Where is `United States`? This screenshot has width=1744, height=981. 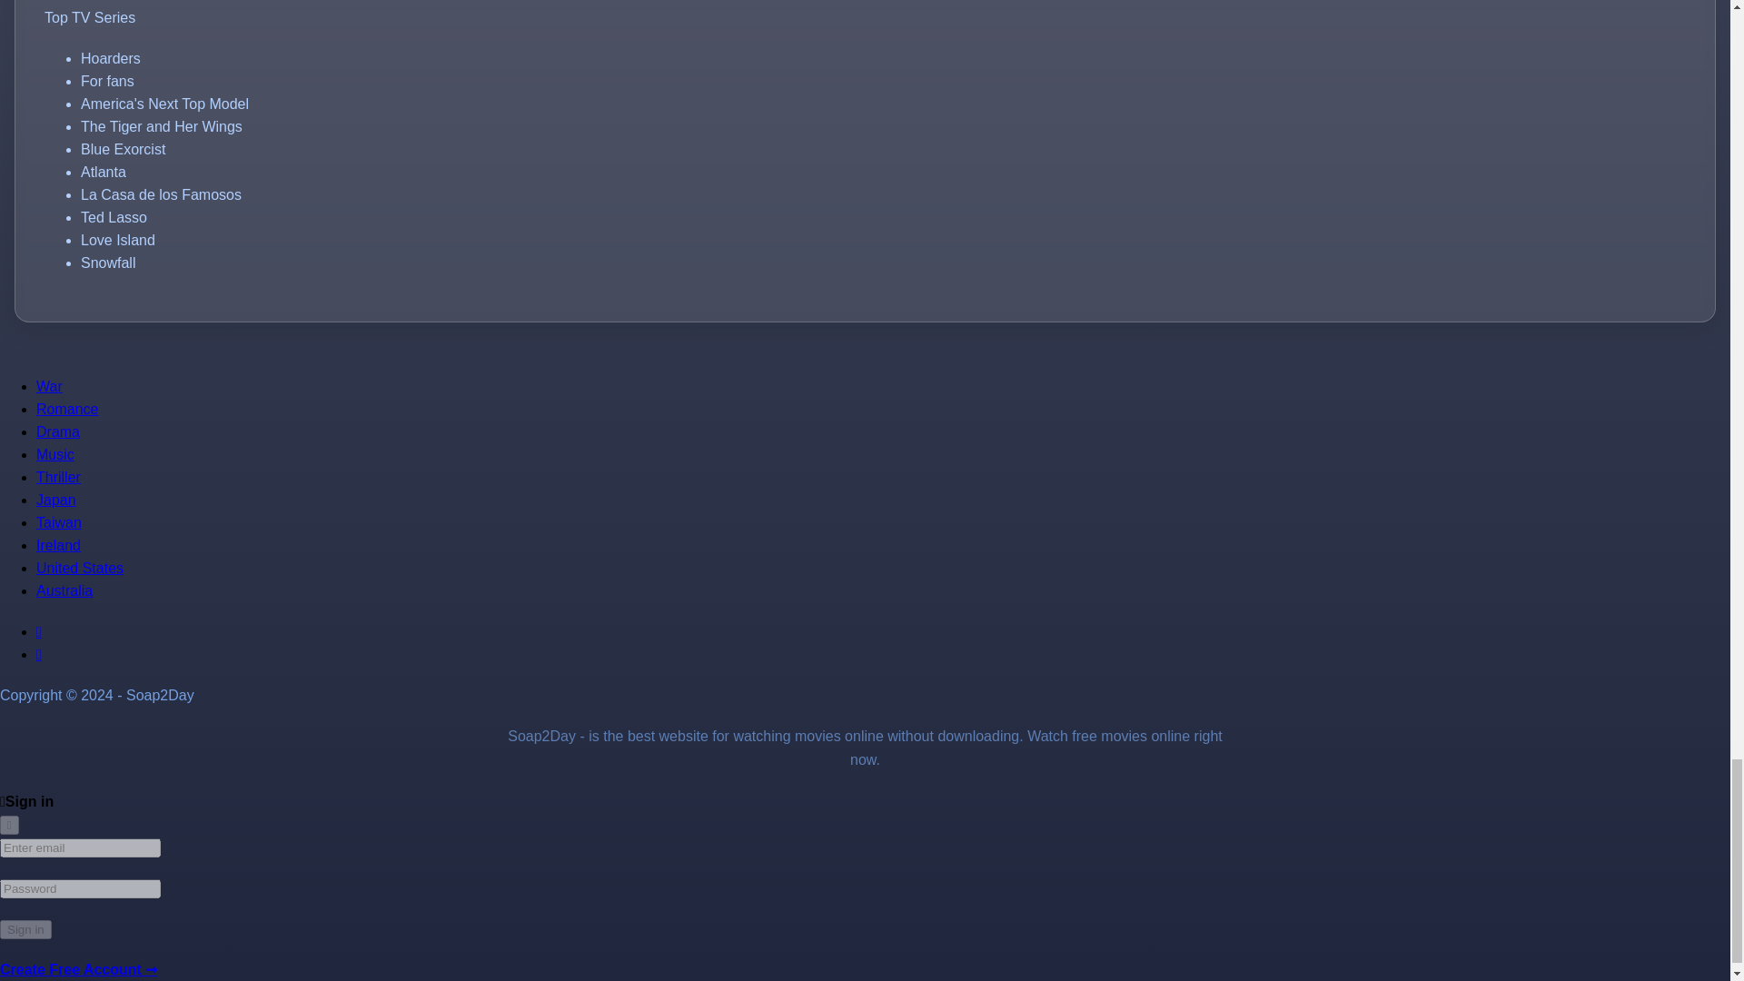
United States is located at coordinates (80, 567).